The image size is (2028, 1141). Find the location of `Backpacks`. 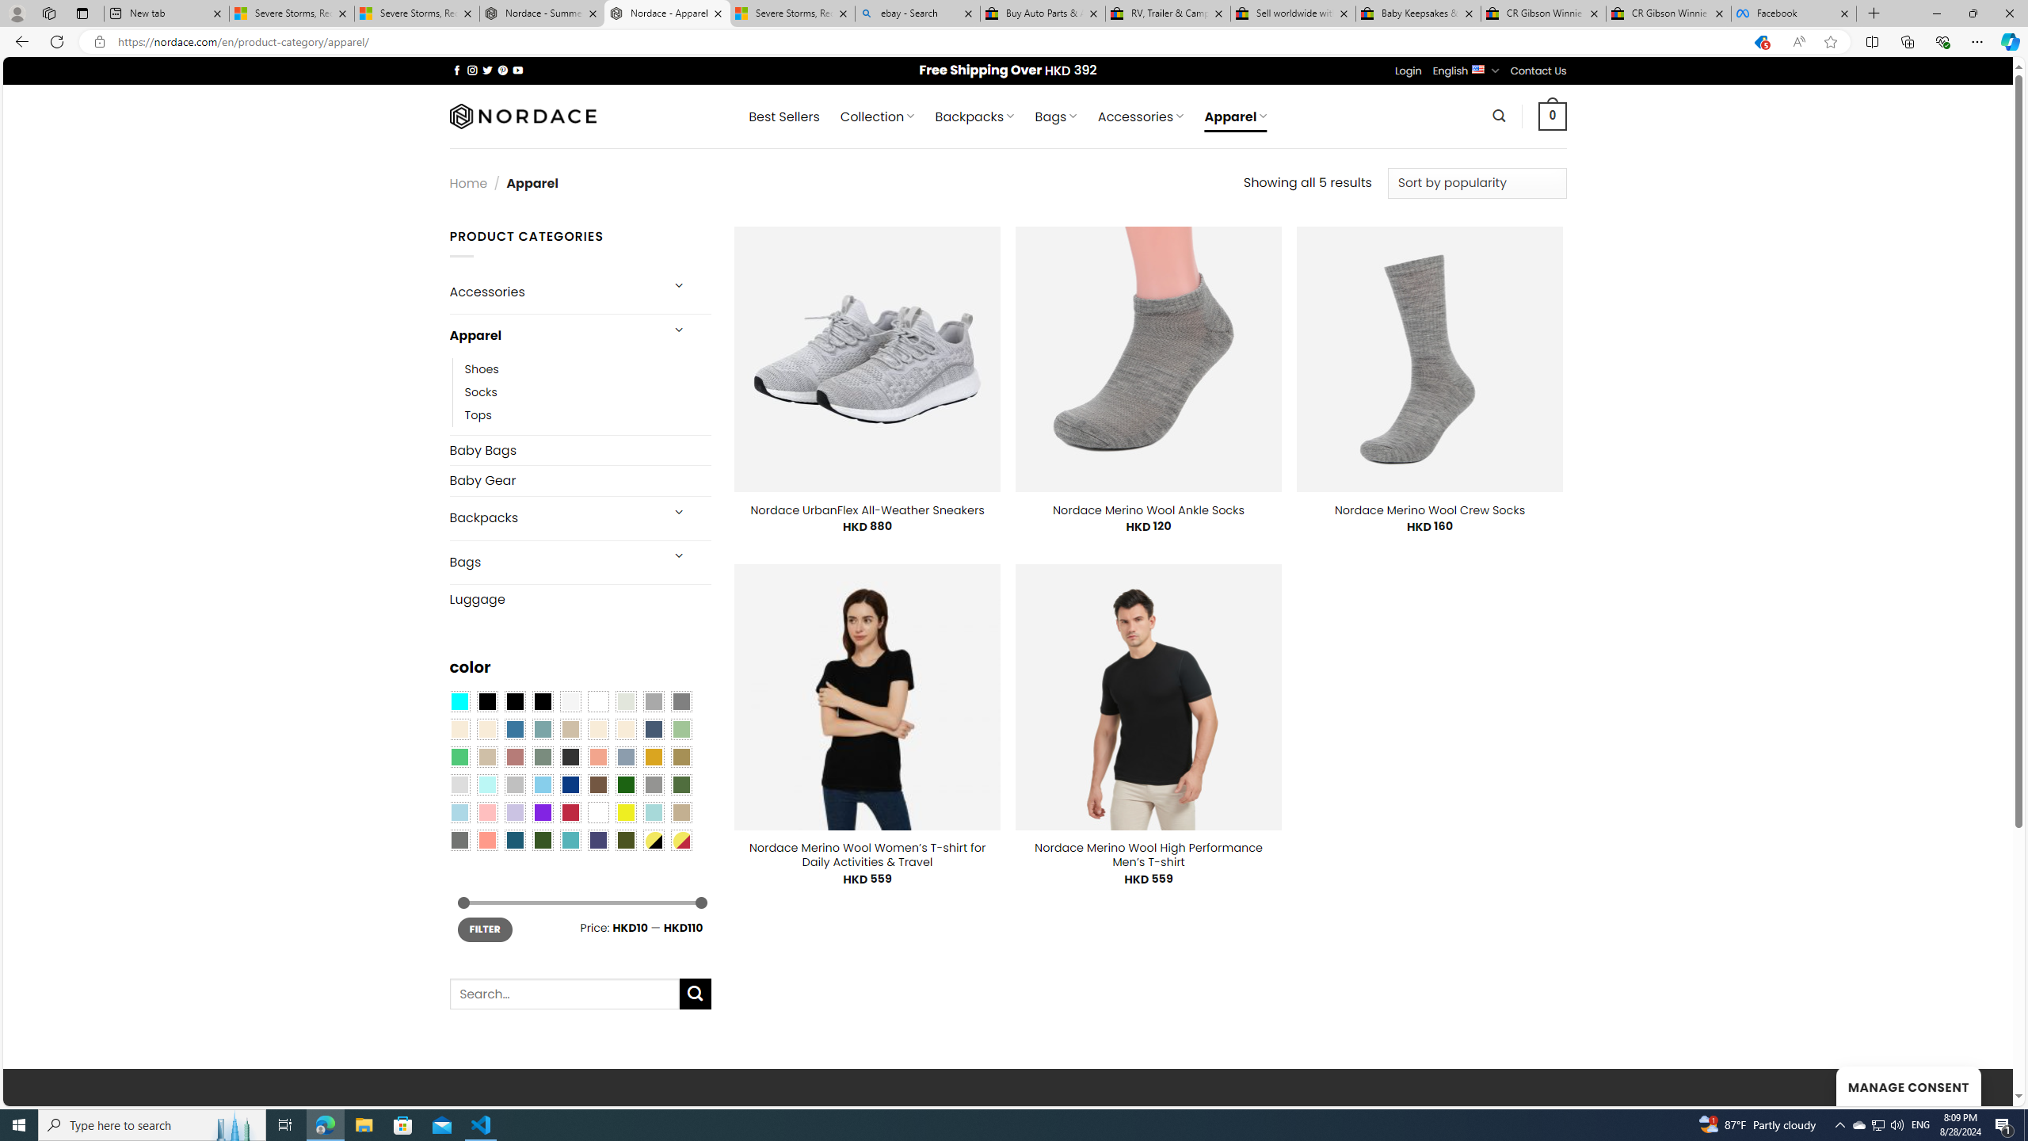

Backpacks is located at coordinates (553, 518).